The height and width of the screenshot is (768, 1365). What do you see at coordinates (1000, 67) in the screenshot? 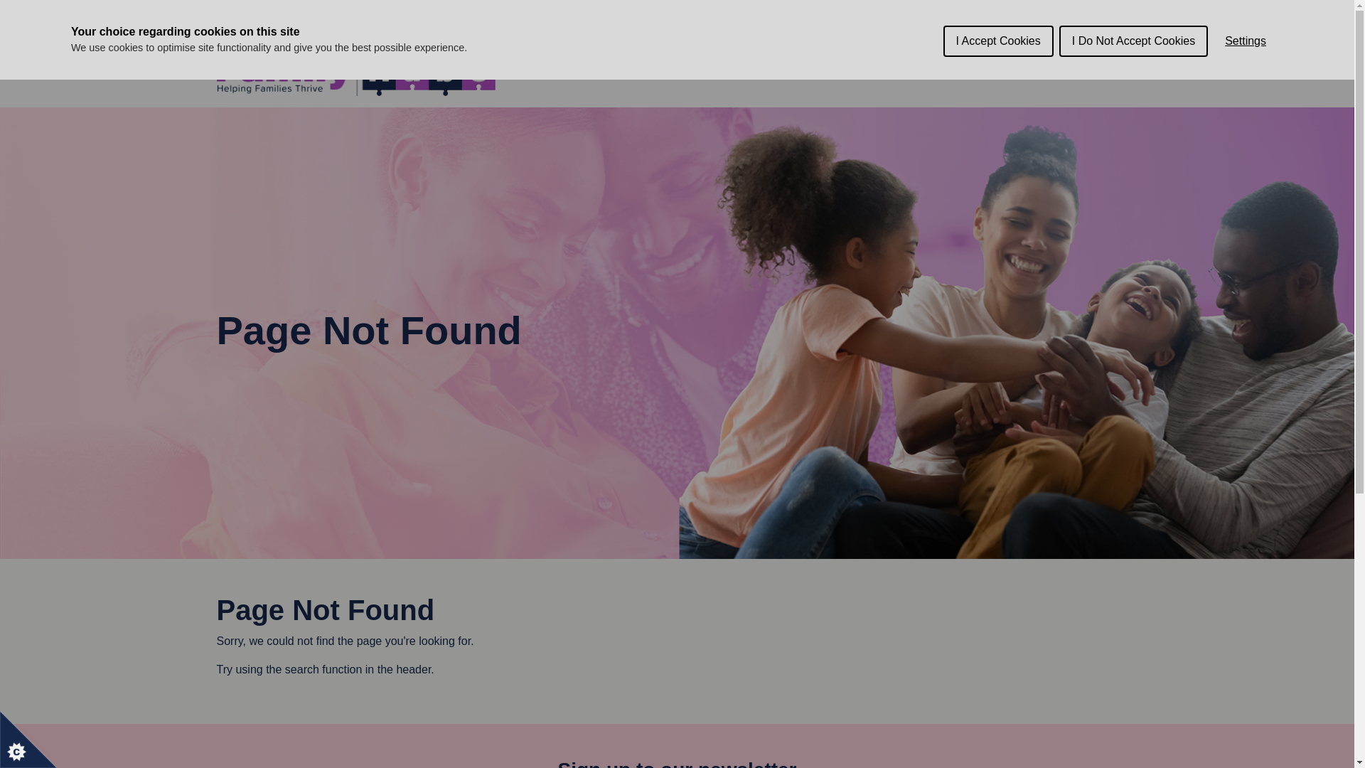
I see `Contact Us` at bounding box center [1000, 67].